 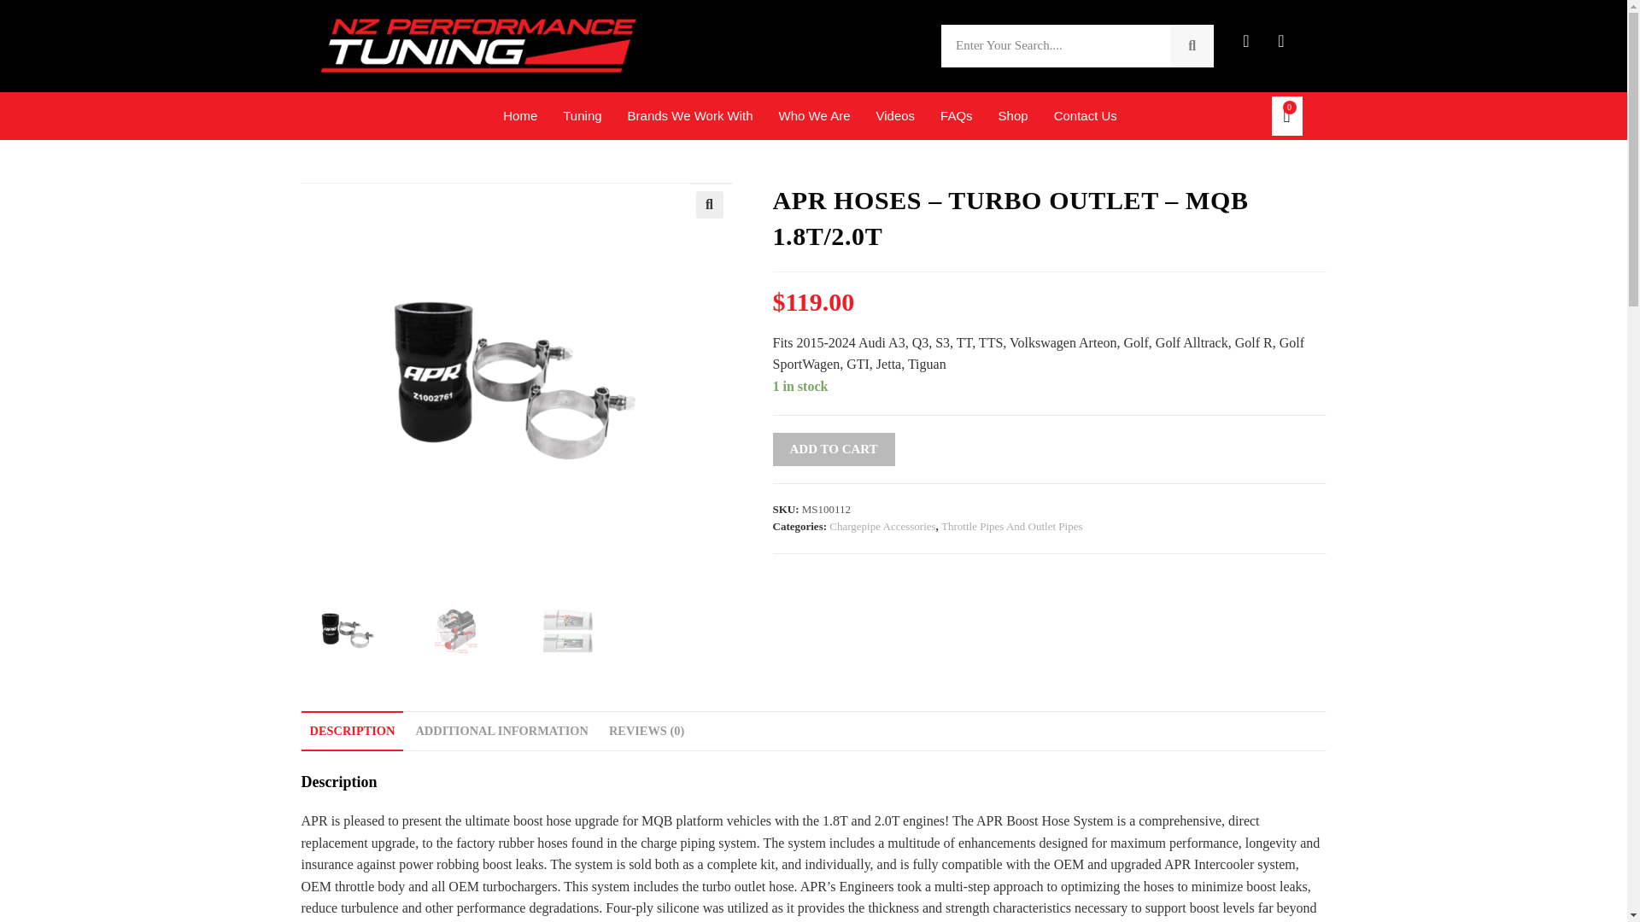 I want to click on FAQs, so click(x=956, y=116).